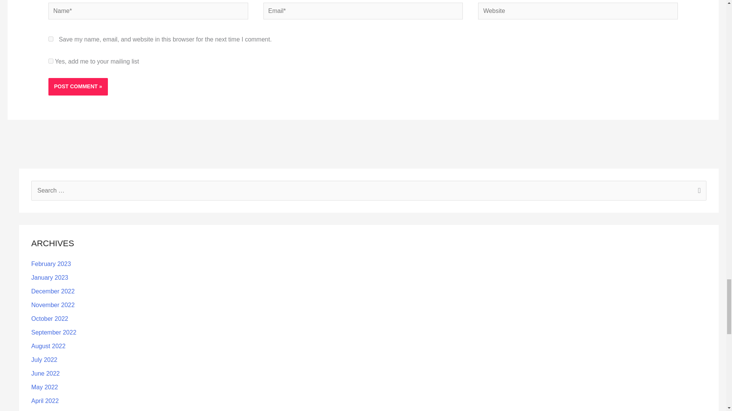 This screenshot has height=411, width=732. What do you see at coordinates (51, 264) in the screenshot?
I see `February 2023` at bounding box center [51, 264].